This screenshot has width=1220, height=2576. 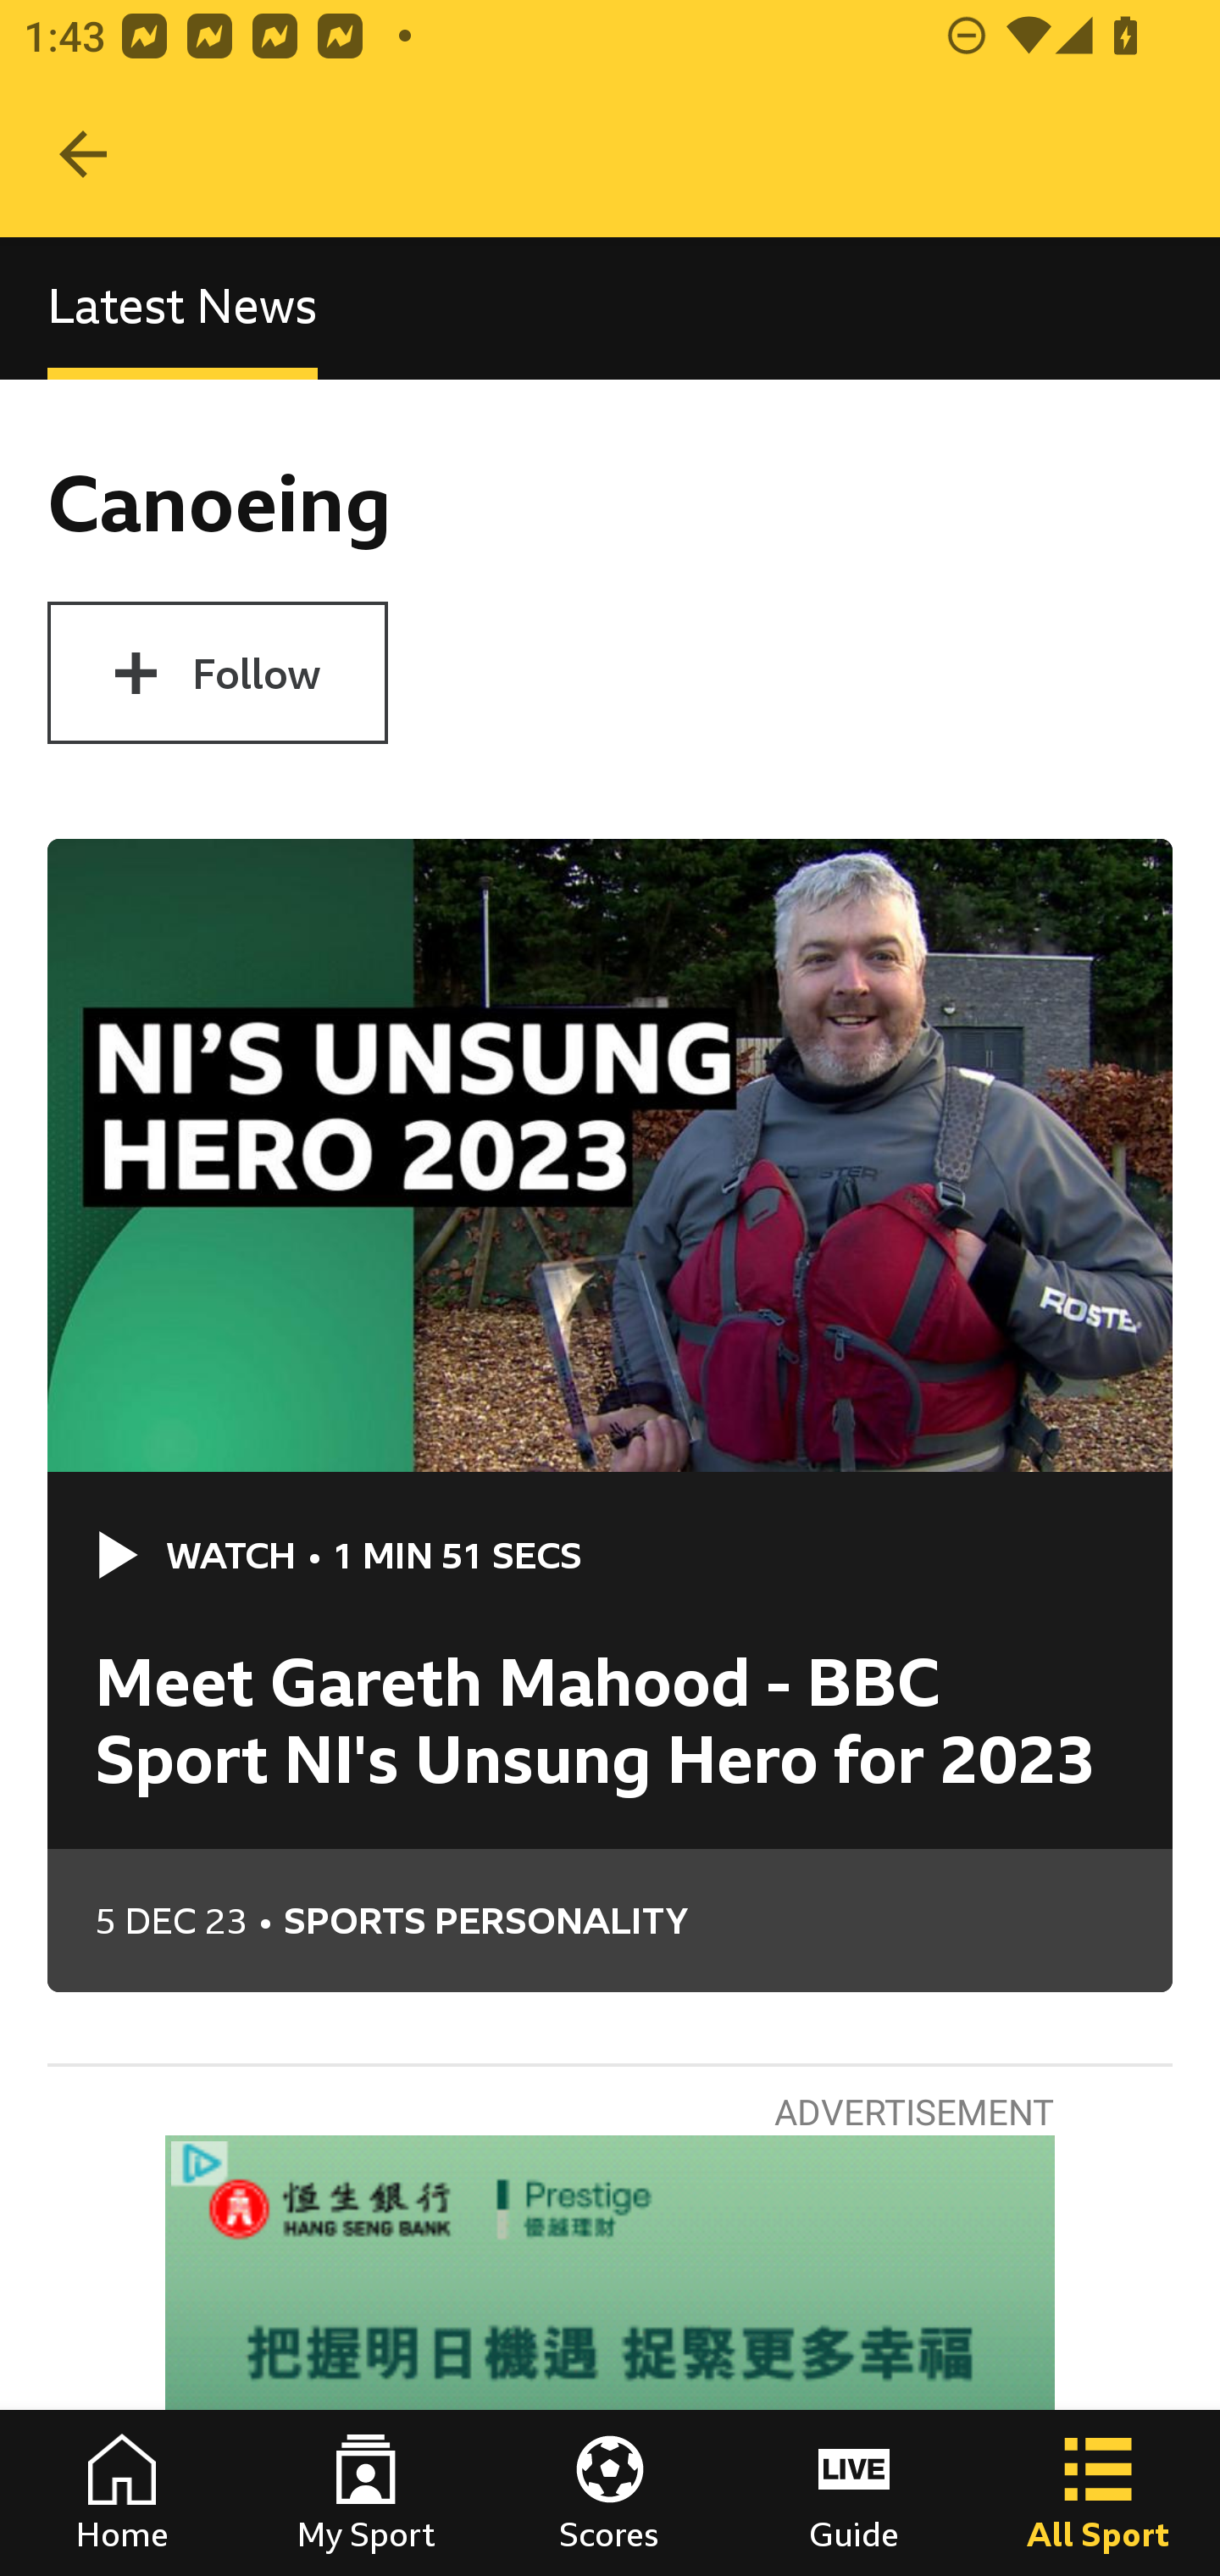 What do you see at coordinates (122, 2493) in the screenshot?
I see `Home` at bounding box center [122, 2493].